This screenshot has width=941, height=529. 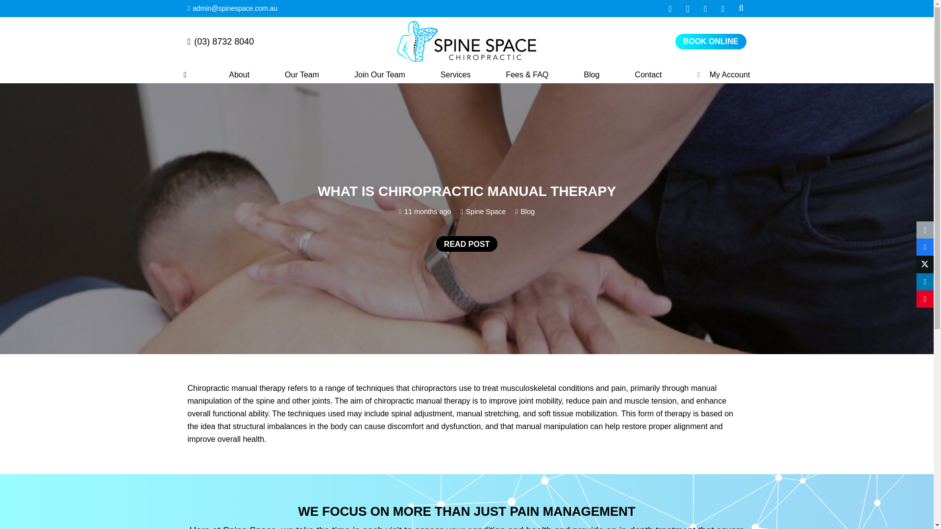 I want to click on About, so click(x=239, y=75).